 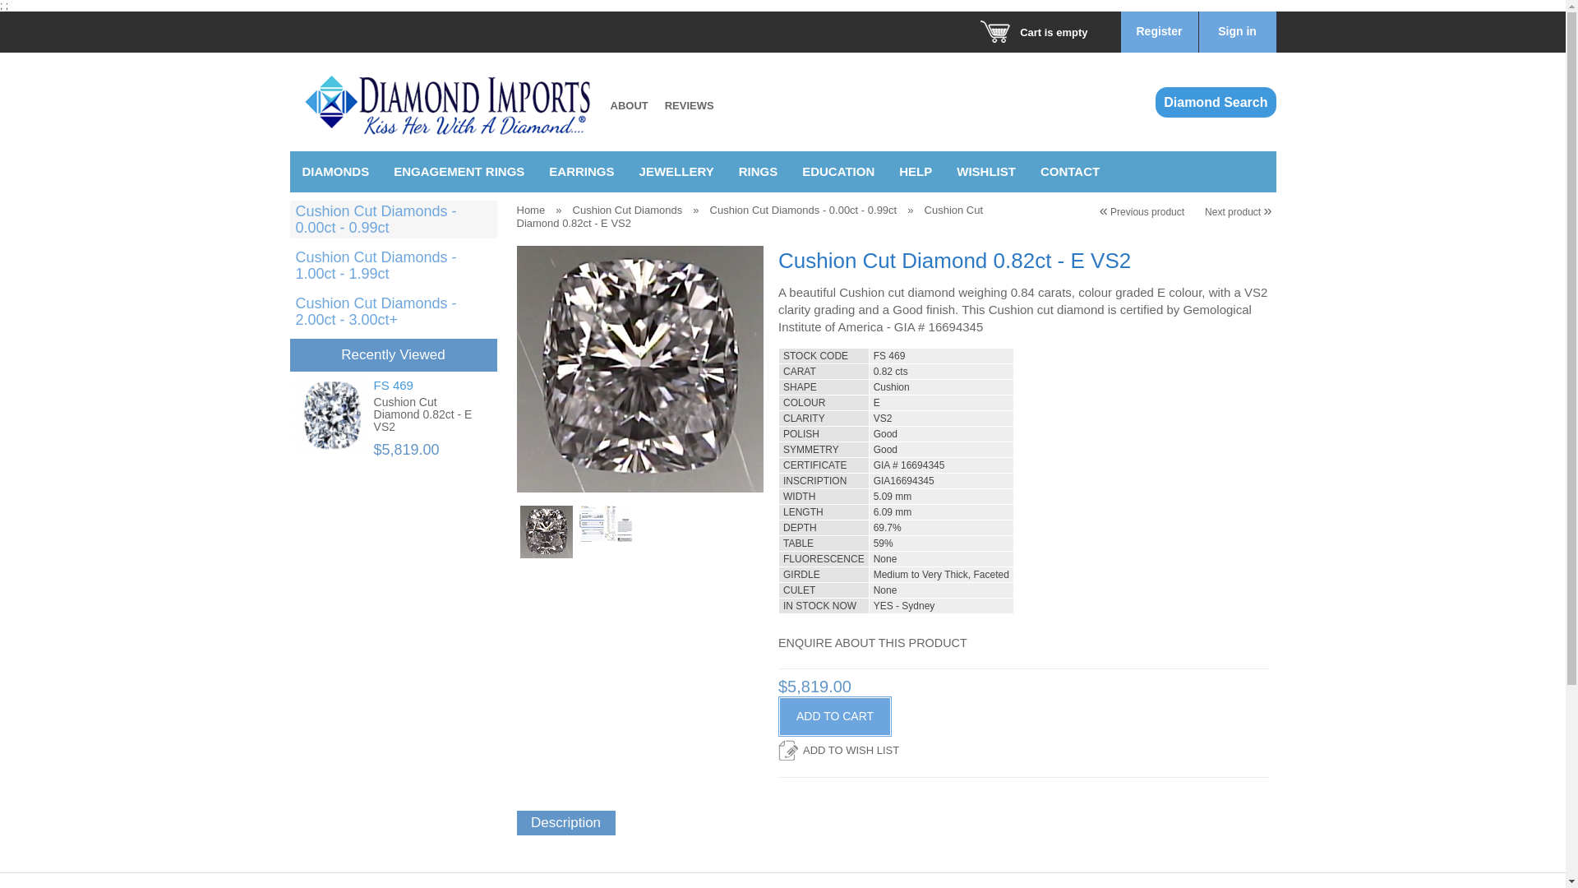 What do you see at coordinates (986, 172) in the screenshot?
I see `WISHLIST` at bounding box center [986, 172].